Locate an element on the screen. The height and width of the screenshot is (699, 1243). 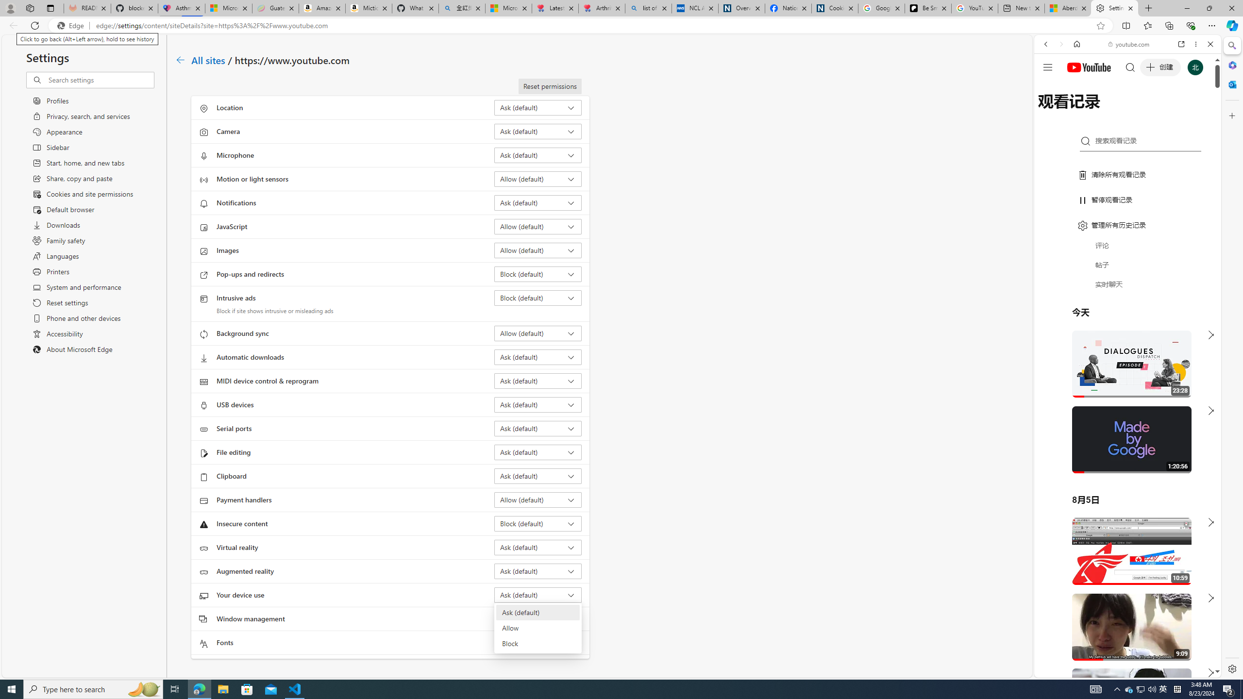
This site scope is located at coordinates (1075, 87).